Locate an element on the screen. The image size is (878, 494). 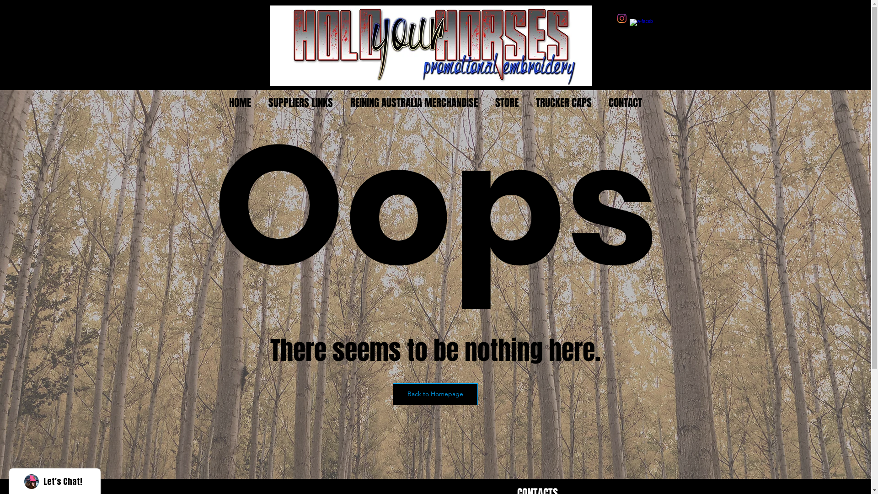
TRUCKER CAPS is located at coordinates (563, 103).